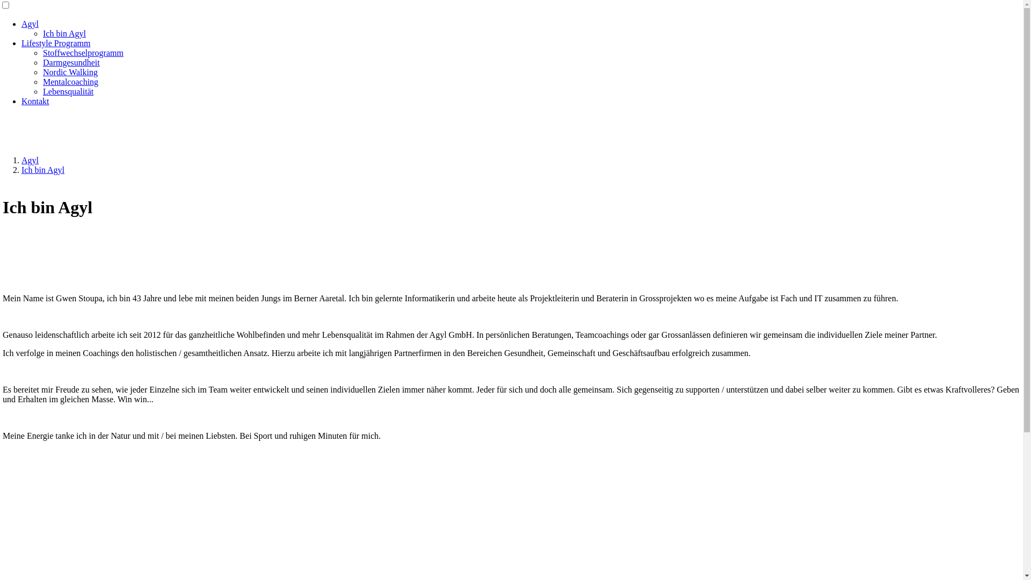  What do you see at coordinates (71, 62) in the screenshot?
I see `Darmgesundheit` at bounding box center [71, 62].